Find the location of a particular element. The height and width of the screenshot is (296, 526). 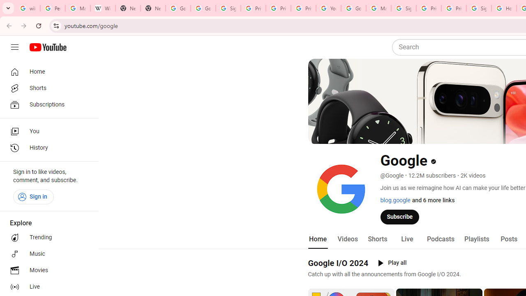

Sign in - Google Accounts is located at coordinates (404, 8).